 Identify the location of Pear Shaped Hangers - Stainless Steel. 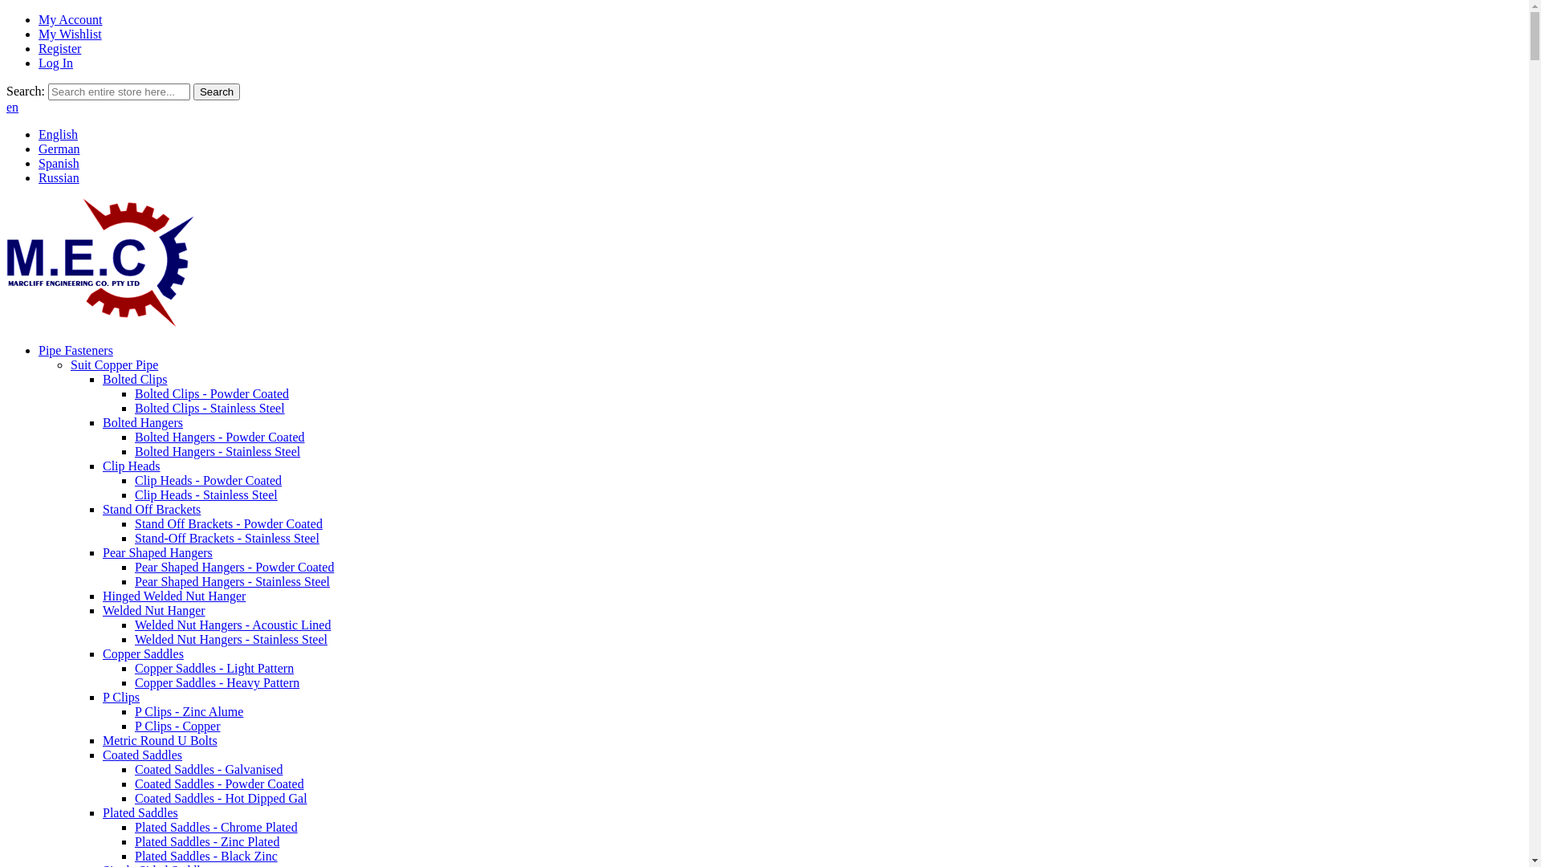
(233, 581).